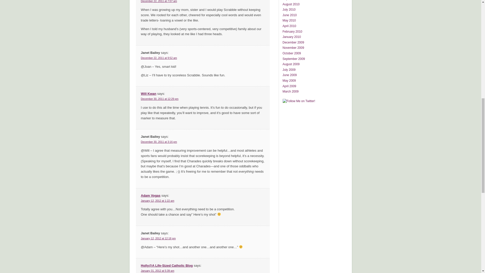 The image size is (485, 273). What do you see at coordinates (149, 94) in the screenshot?
I see `Will Kwan` at bounding box center [149, 94].